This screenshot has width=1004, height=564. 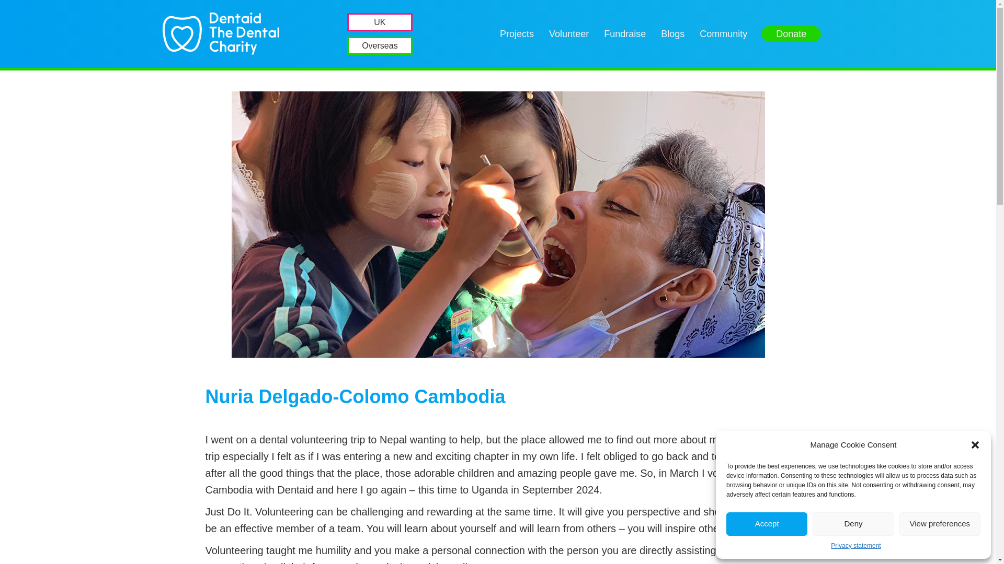 I want to click on Accept, so click(x=767, y=524).